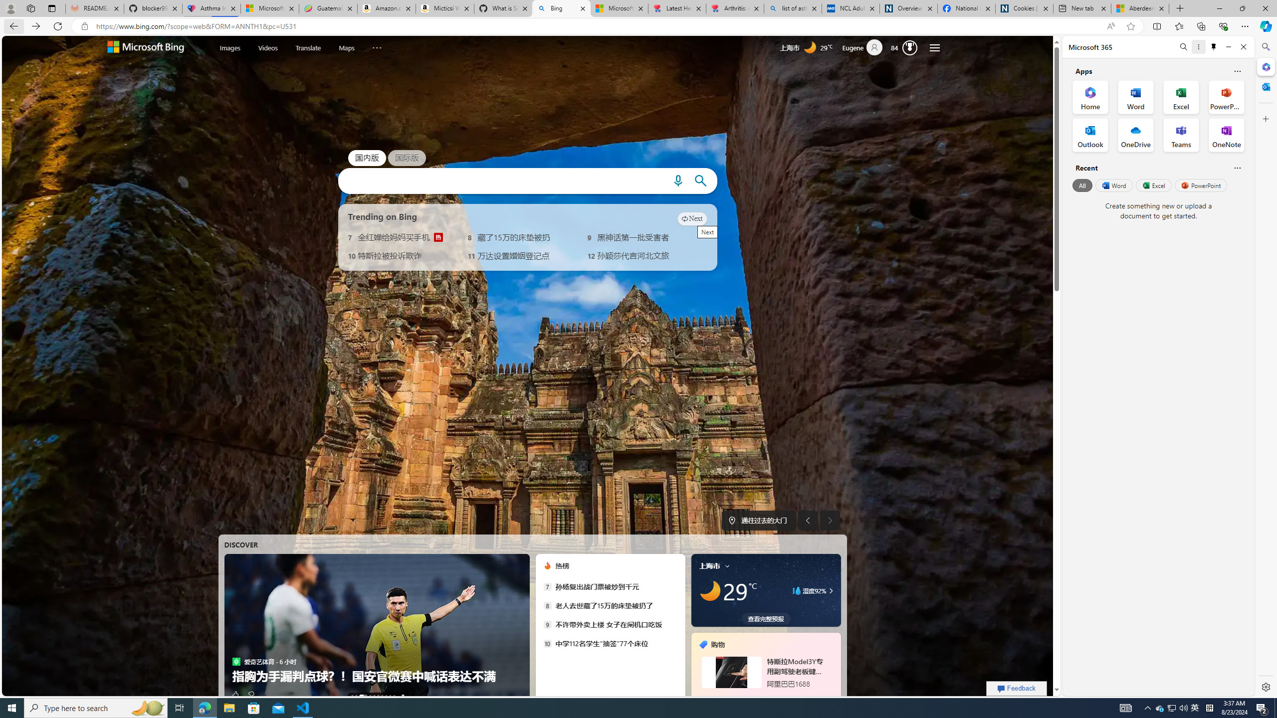  I want to click on Excel, so click(1153, 185).